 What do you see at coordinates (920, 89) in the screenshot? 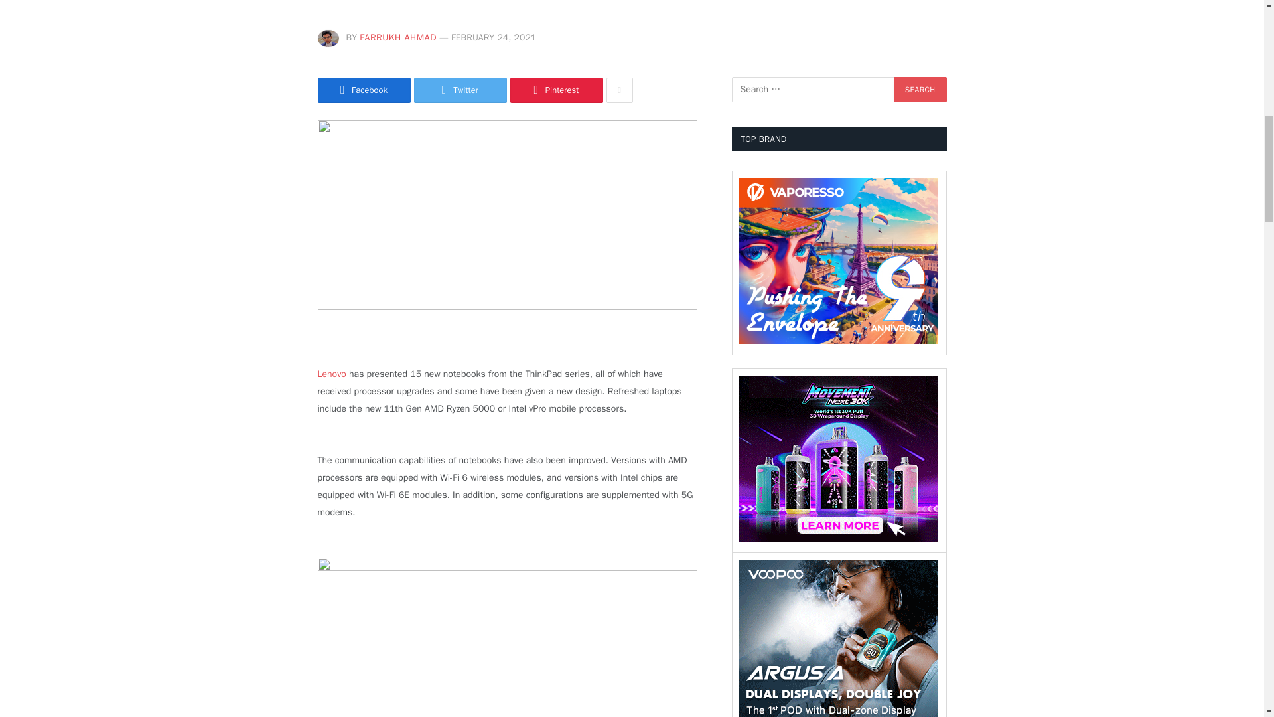
I see `Search` at bounding box center [920, 89].